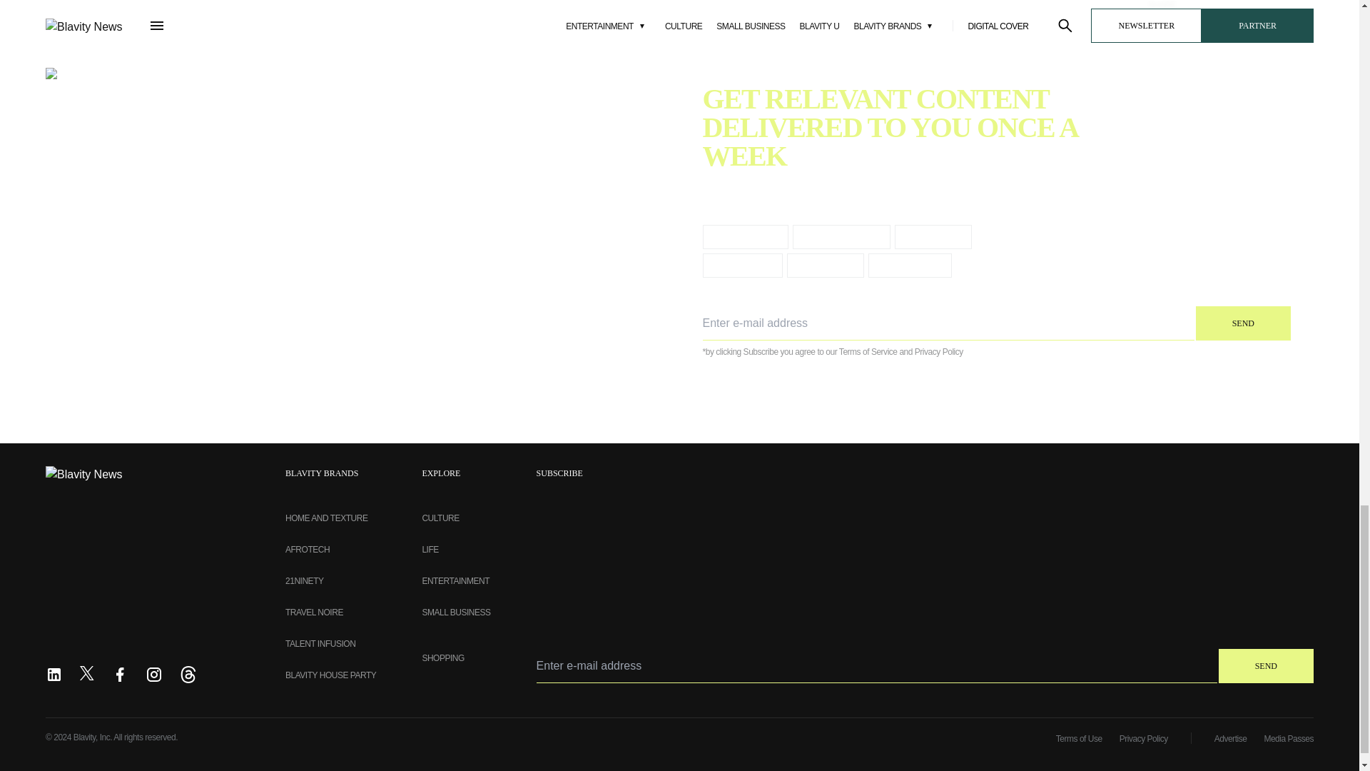 The width and height of the screenshot is (1370, 771). I want to click on send, so click(1266, 665).